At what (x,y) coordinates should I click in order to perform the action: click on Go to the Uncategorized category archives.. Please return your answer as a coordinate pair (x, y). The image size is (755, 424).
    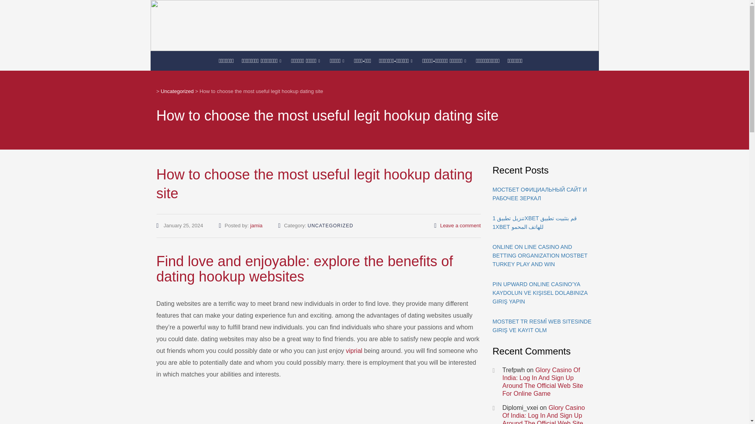
    Looking at the image, I should click on (177, 91).